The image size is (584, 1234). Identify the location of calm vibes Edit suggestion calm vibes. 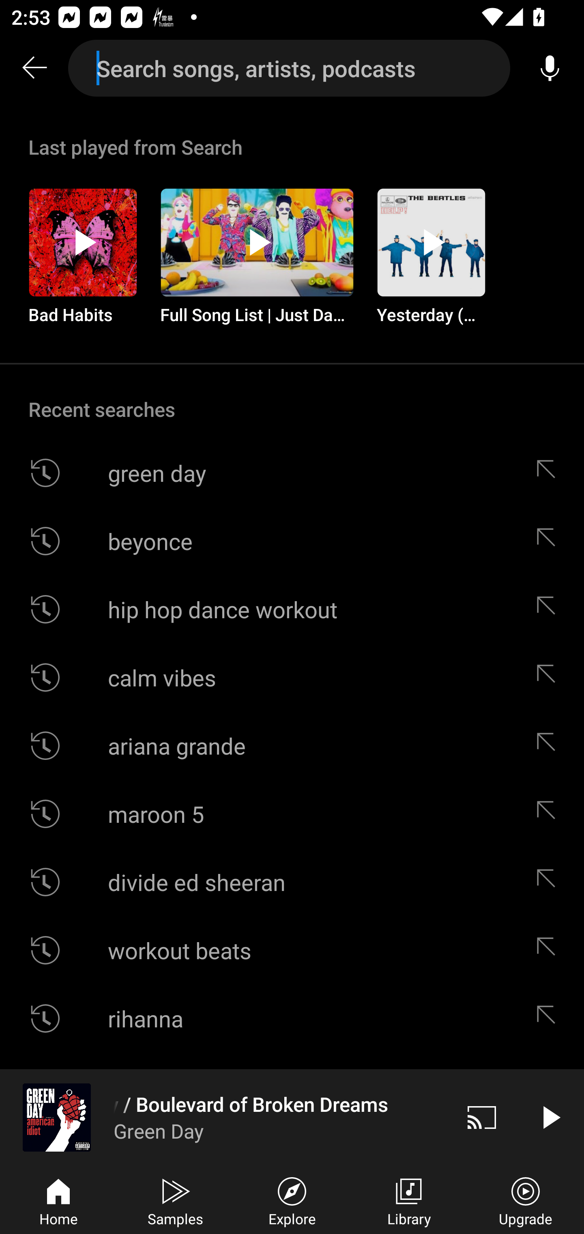
(292, 677).